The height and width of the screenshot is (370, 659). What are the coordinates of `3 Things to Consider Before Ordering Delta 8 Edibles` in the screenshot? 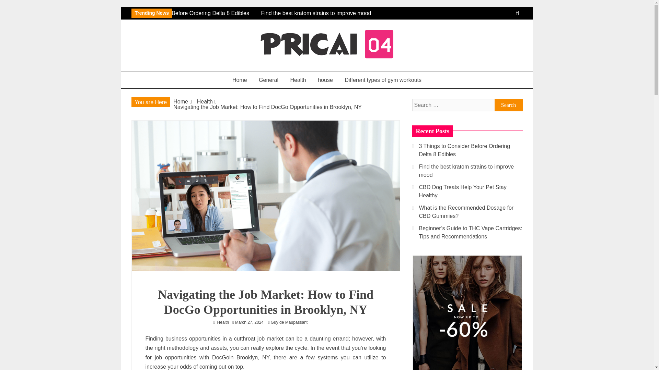 It's located at (191, 13).